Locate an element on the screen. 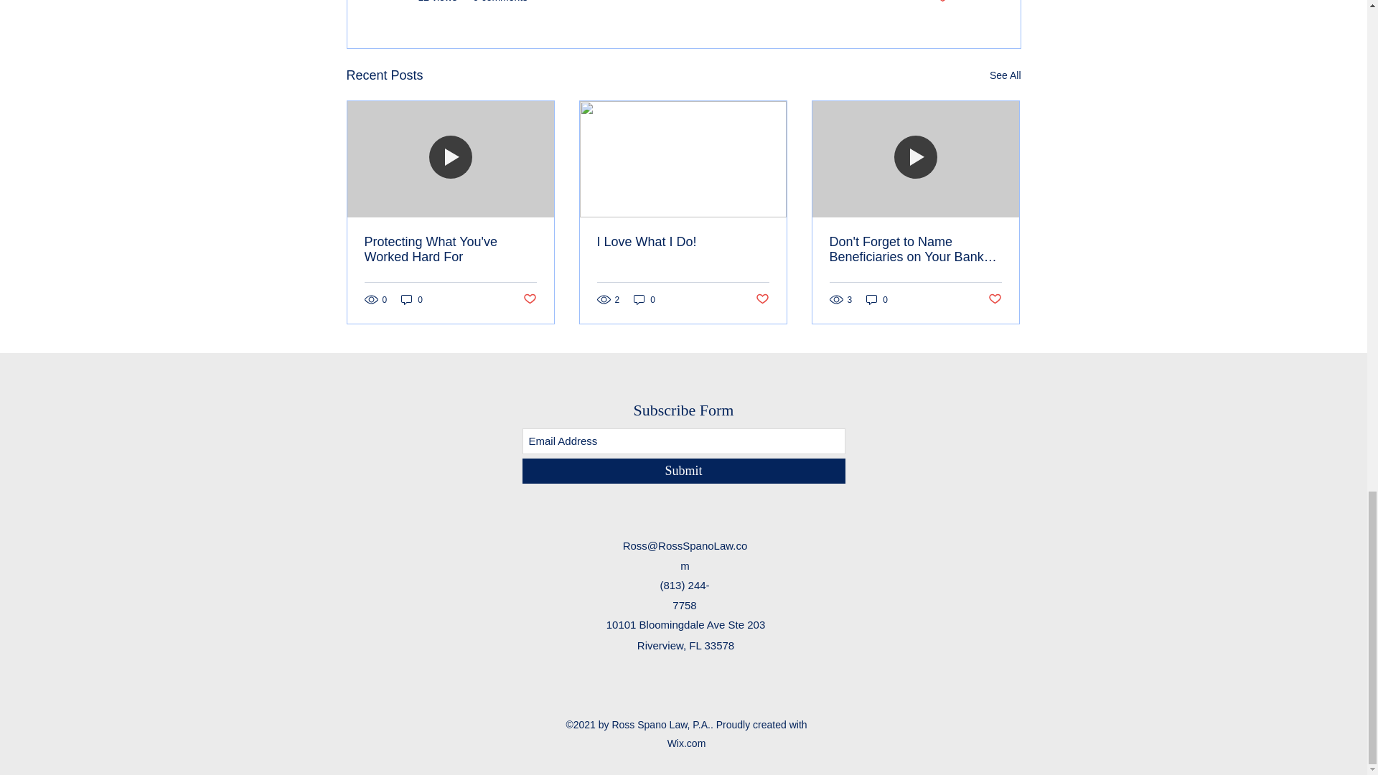 This screenshot has width=1378, height=775. Submit is located at coordinates (683, 471).